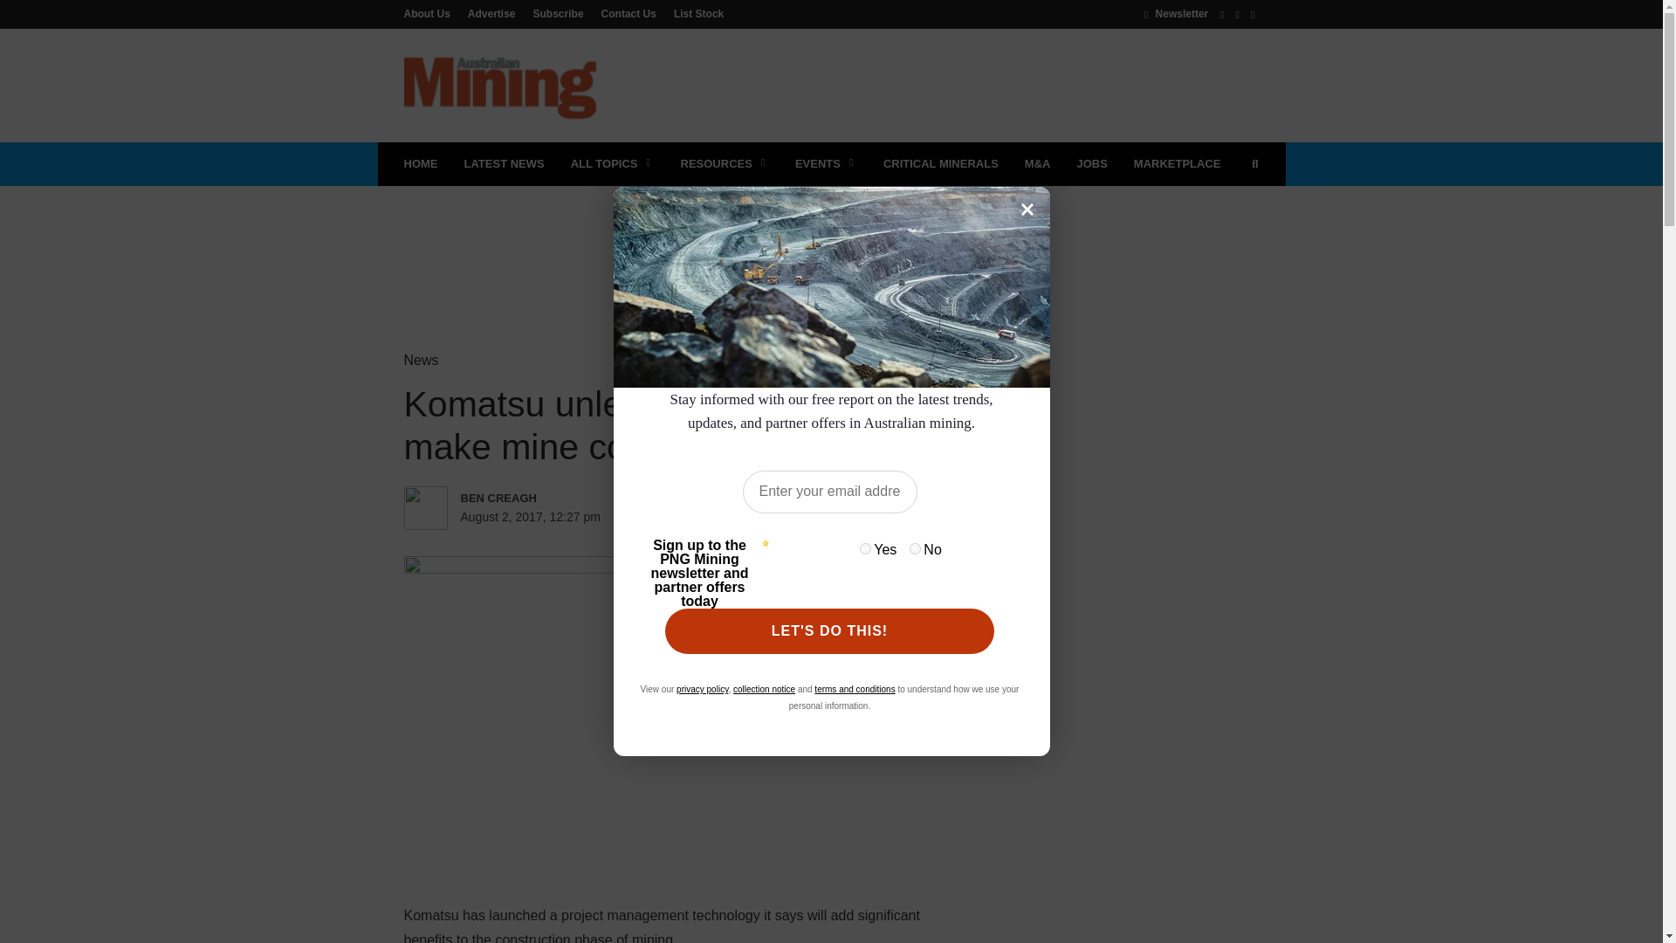  Describe the element at coordinates (430, 13) in the screenshot. I see `About Us` at that location.